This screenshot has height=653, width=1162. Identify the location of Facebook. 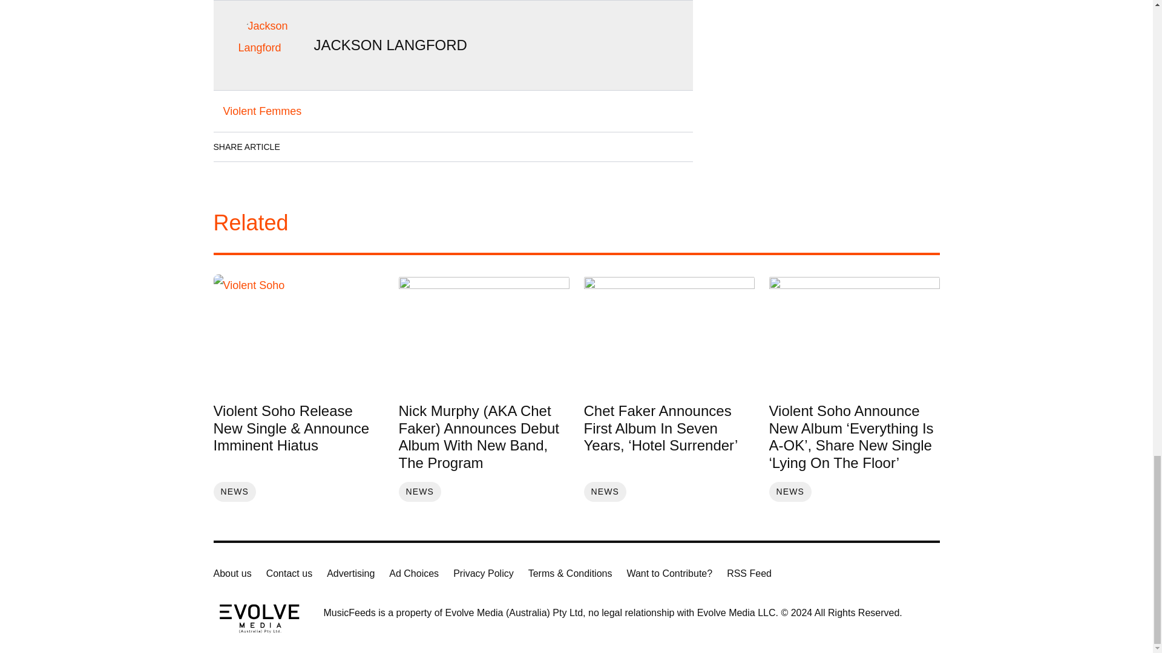
(301, 146).